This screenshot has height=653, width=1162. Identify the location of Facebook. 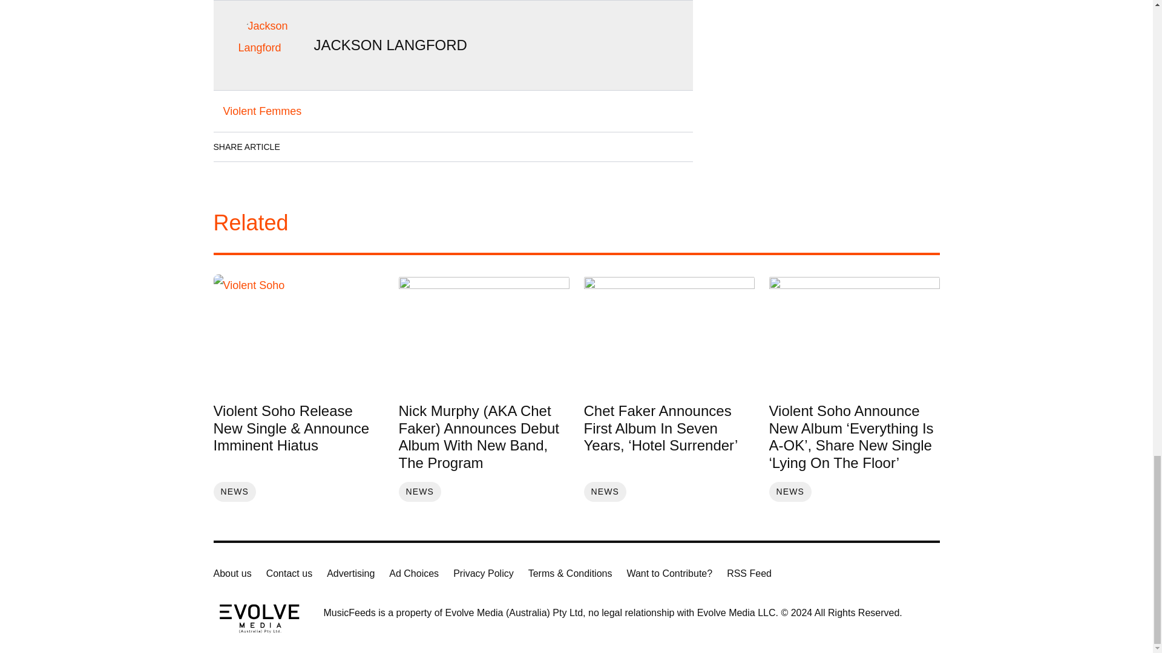
(301, 146).